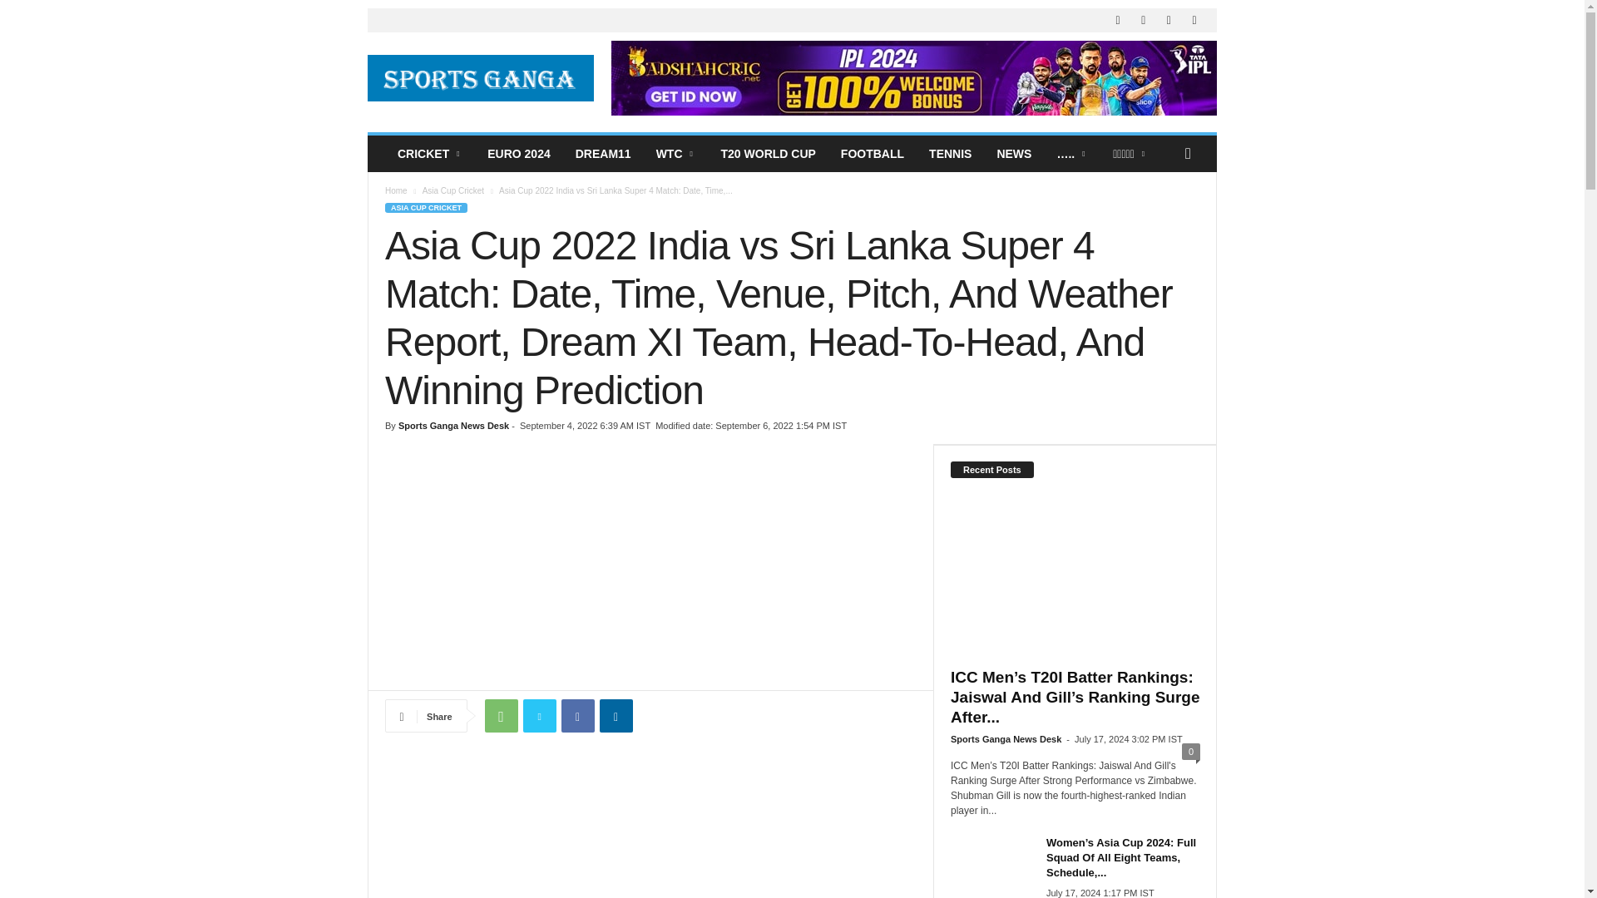 This screenshot has width=1597, height=898. I want to click on Twitter, so click(539, 716).